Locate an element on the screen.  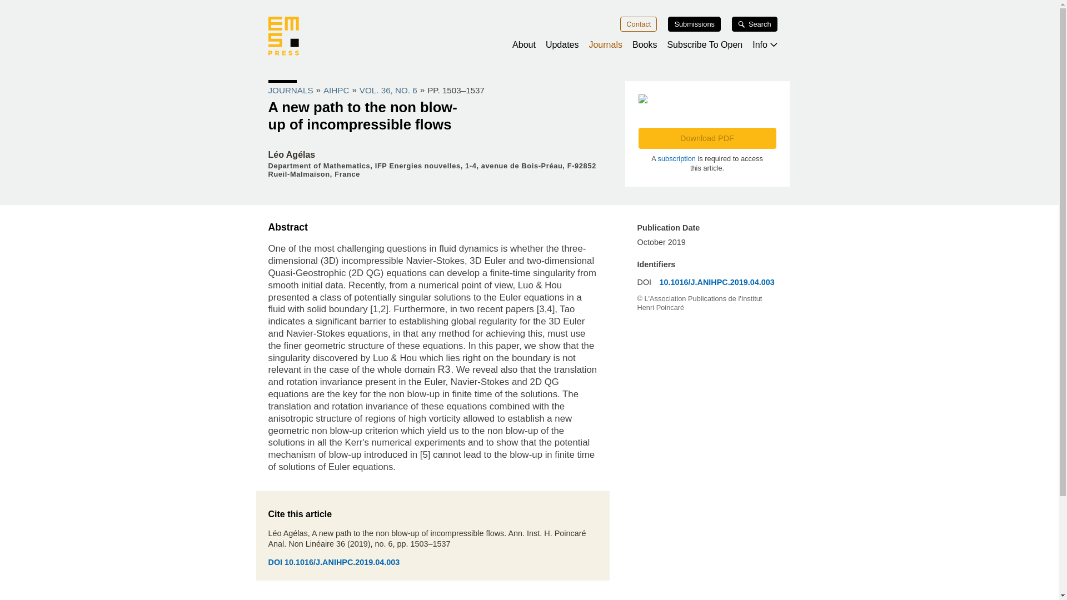
VOL. 36, NO. 6 is located at coordinates (388, 90).